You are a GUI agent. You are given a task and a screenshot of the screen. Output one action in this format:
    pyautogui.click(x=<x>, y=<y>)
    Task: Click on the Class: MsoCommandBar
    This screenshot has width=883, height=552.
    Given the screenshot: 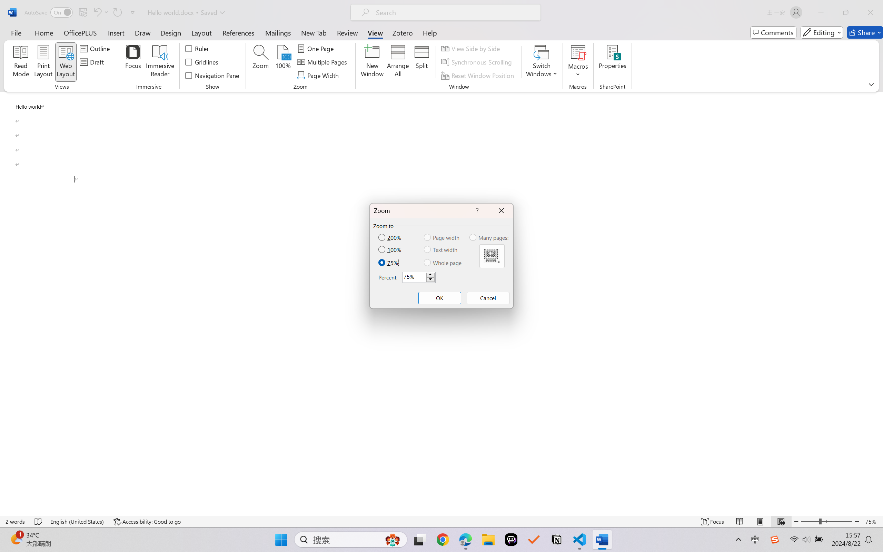 What is the action you would take?
    pyautogui.click(x=441, y=521)
    